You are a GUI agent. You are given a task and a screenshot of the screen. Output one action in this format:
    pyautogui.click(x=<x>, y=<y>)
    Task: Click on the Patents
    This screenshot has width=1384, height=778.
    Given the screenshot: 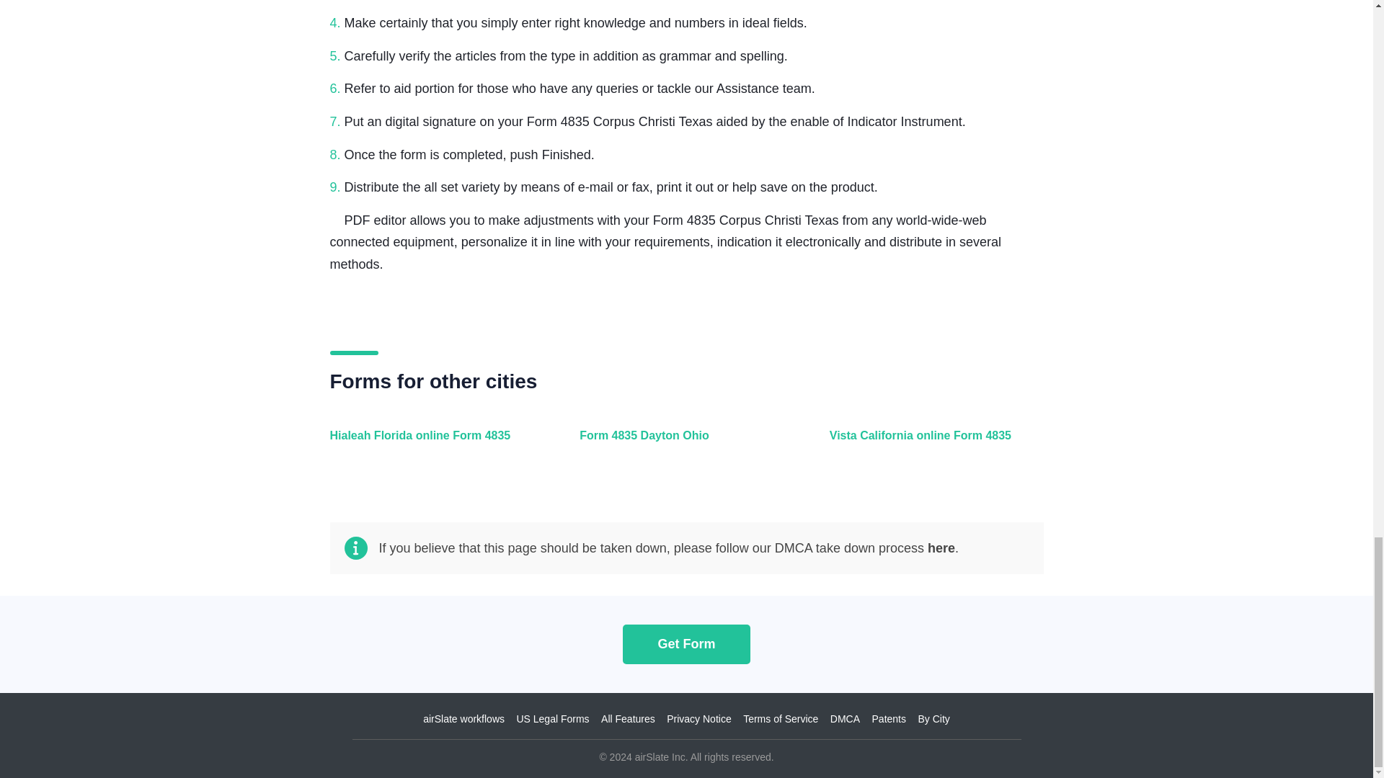 What is the action you would take?
    pyautogui.click(x=889, y=719)
    